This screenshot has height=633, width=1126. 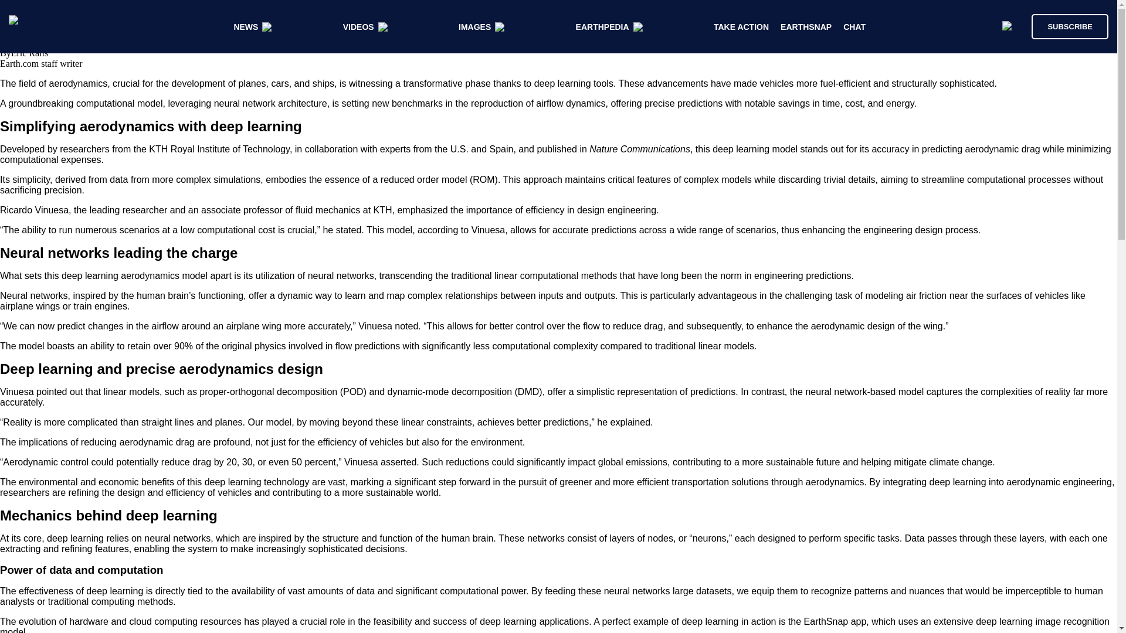 I want to click on large datasets, so click(x=702, y=591).